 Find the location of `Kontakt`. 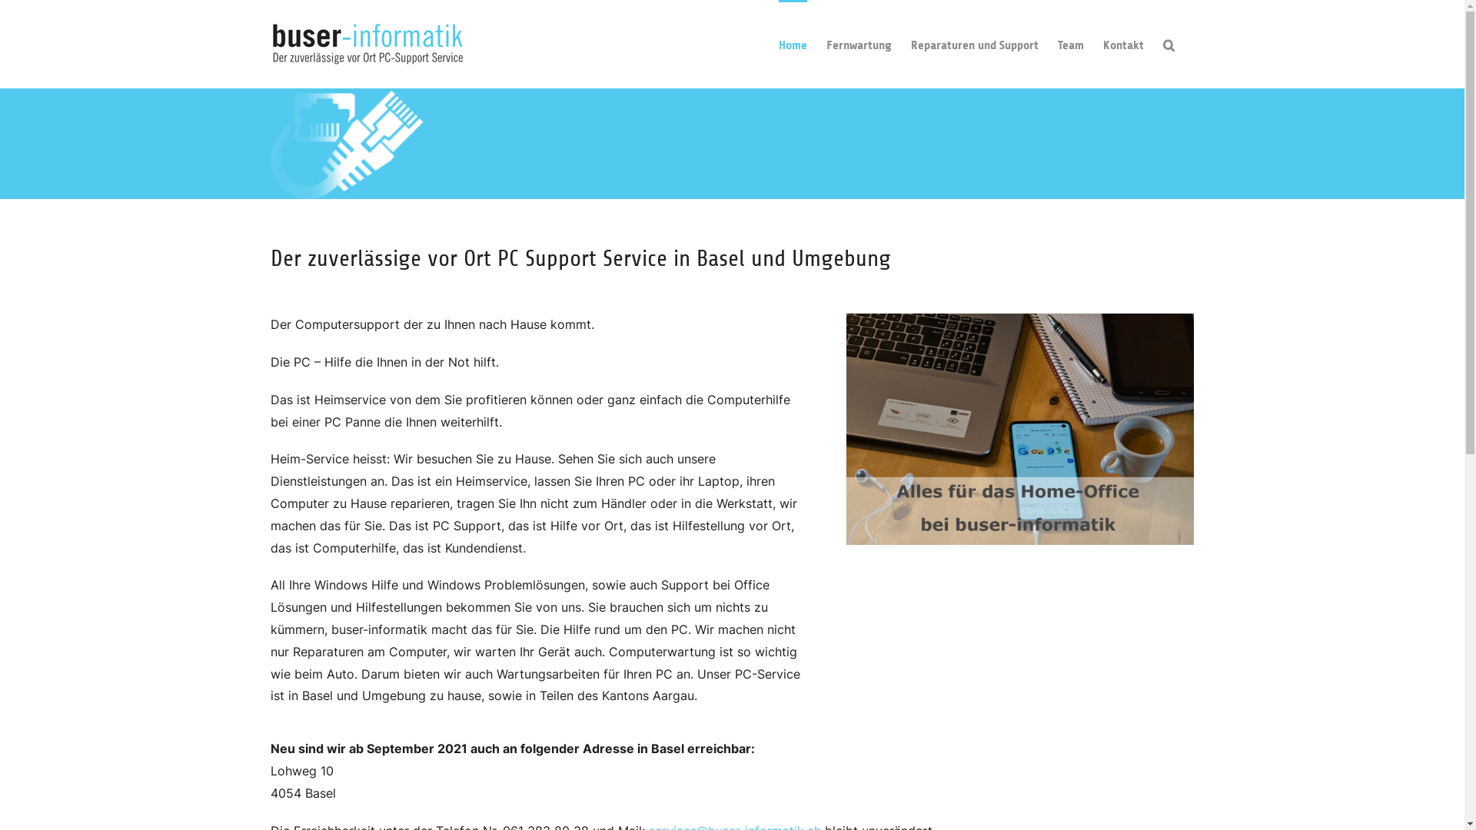

Kontakt is located at coordinates (1122, 45).